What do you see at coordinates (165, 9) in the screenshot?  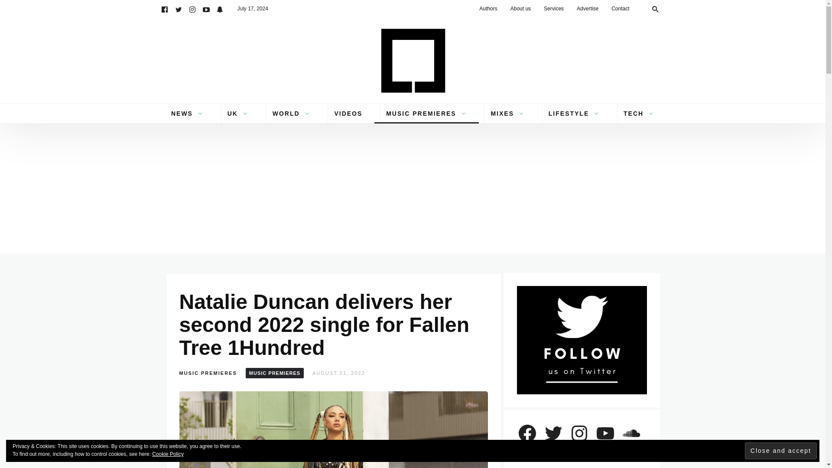 I see `Facebook` at bounding box center [165, 9].